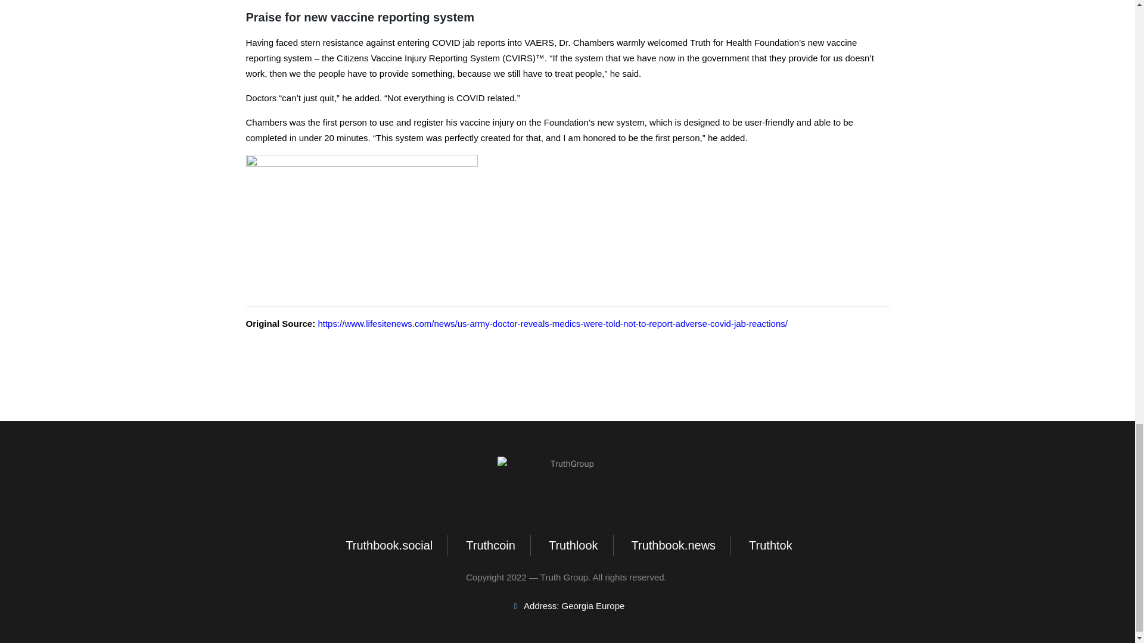 The height and width of the screenshot is (643, 1144). I want to click on Truthbook.news, so click(672, 545).